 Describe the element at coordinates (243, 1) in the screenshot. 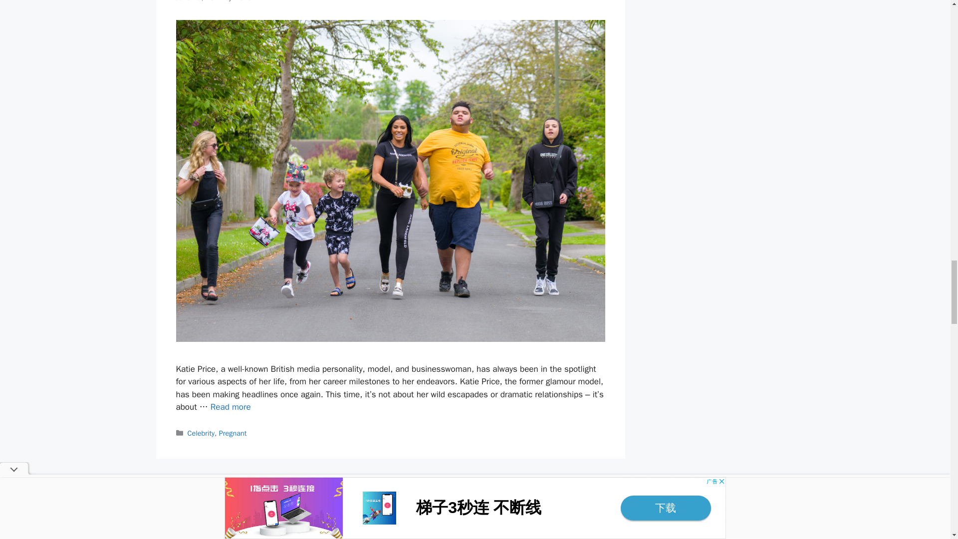

I see `View all posts by Mansi` at that location.